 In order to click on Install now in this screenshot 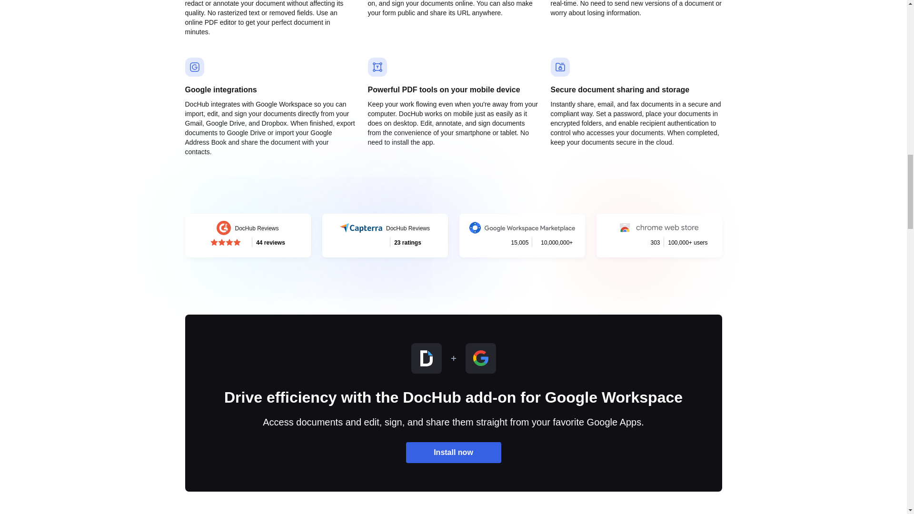, I will do `click(385, 236)`.